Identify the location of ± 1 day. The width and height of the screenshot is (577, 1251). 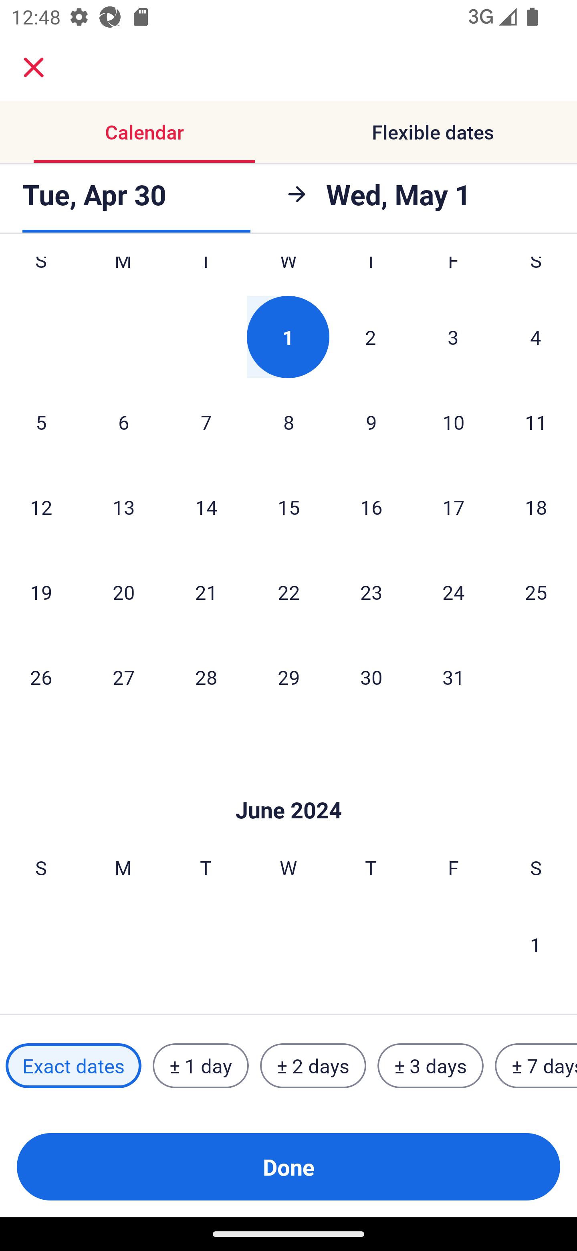
(200, 1066).